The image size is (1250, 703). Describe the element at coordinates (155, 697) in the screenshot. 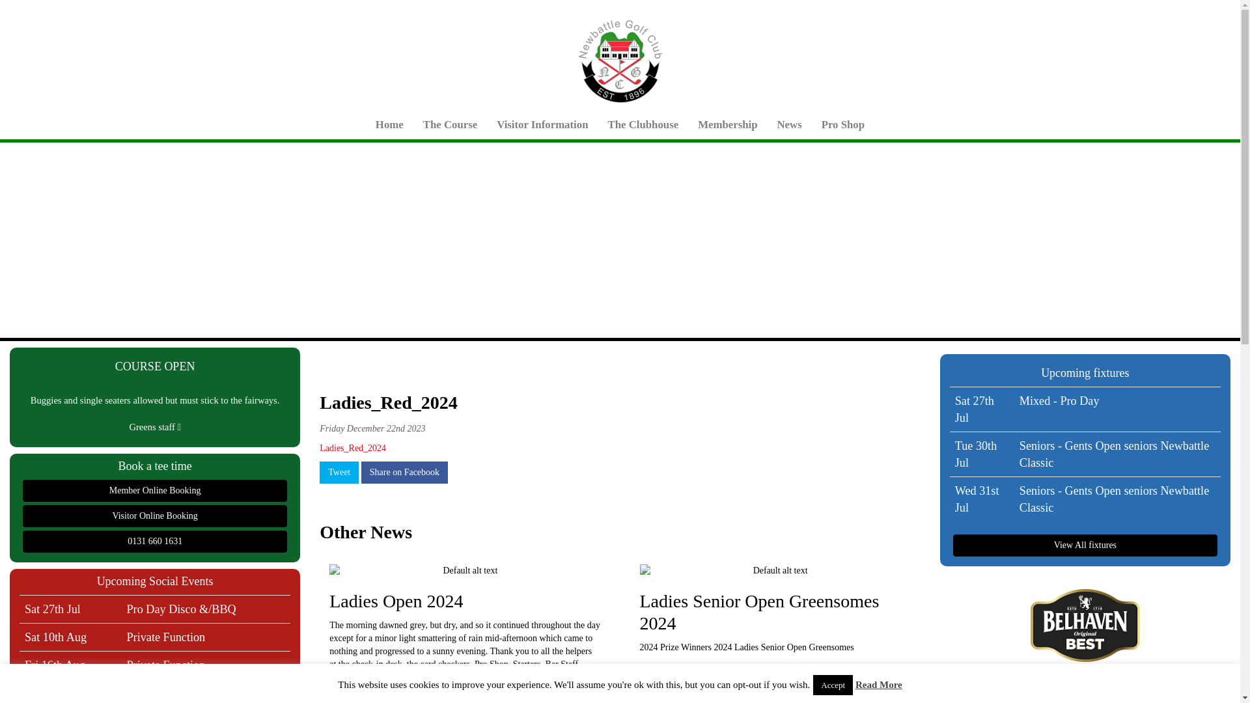

I see `View All Social Events` at that location.